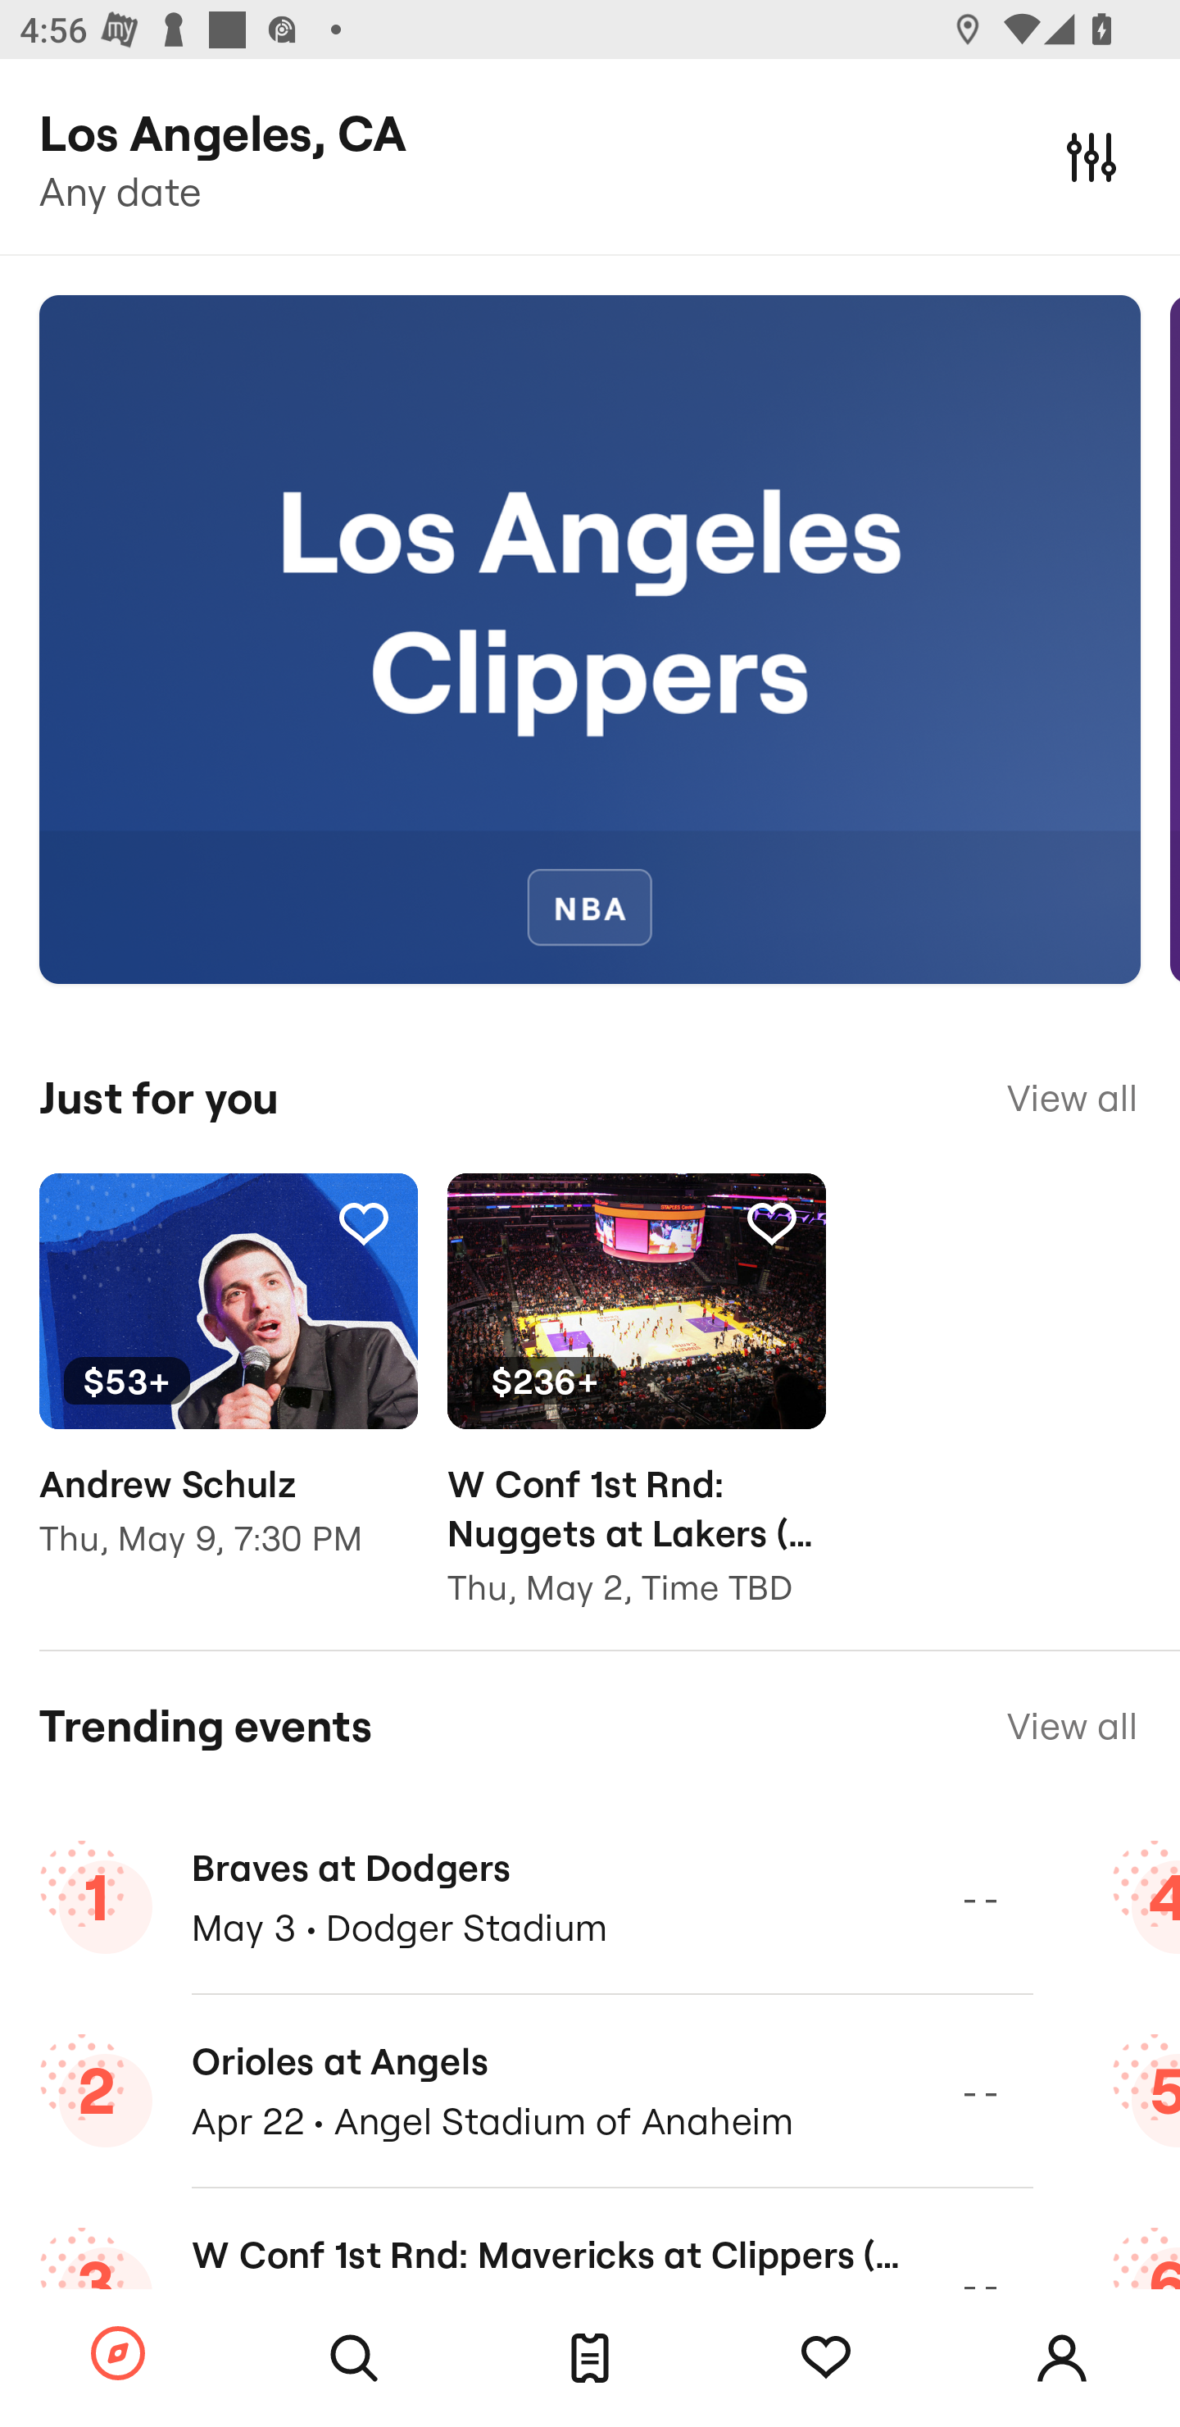 The width and height of the screenshot is (1180, 2427). What do you see at coordinates (590, 2358) in the screenshot?
I see `Tickets` at bounding box center [590, 2358].